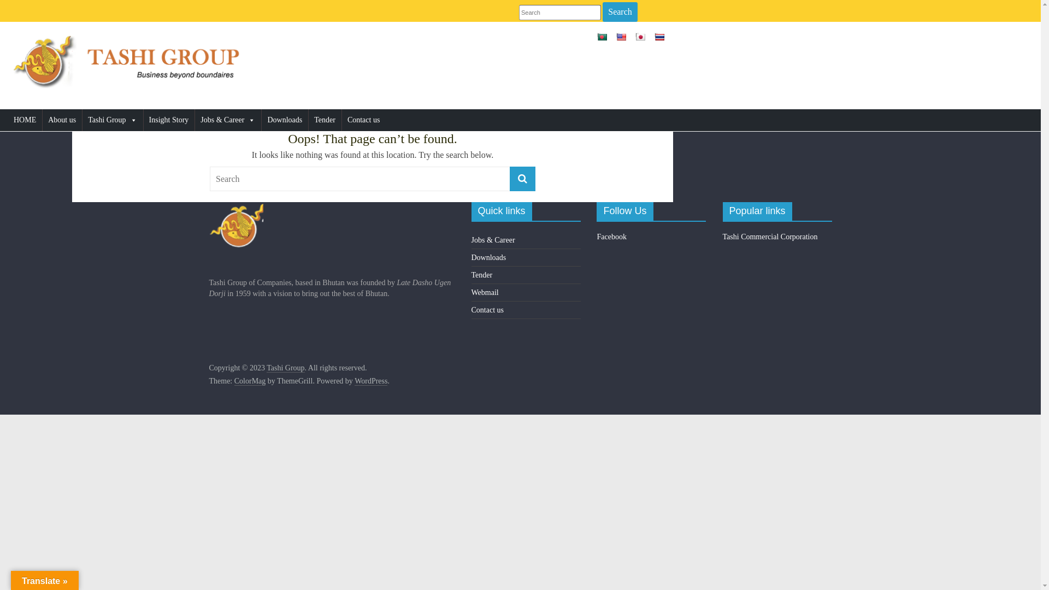 This screenshot has height=590, width=1049. Describe the element at coordinates (285, 368) in the screenshot. I see `Tashi Group` at that location.